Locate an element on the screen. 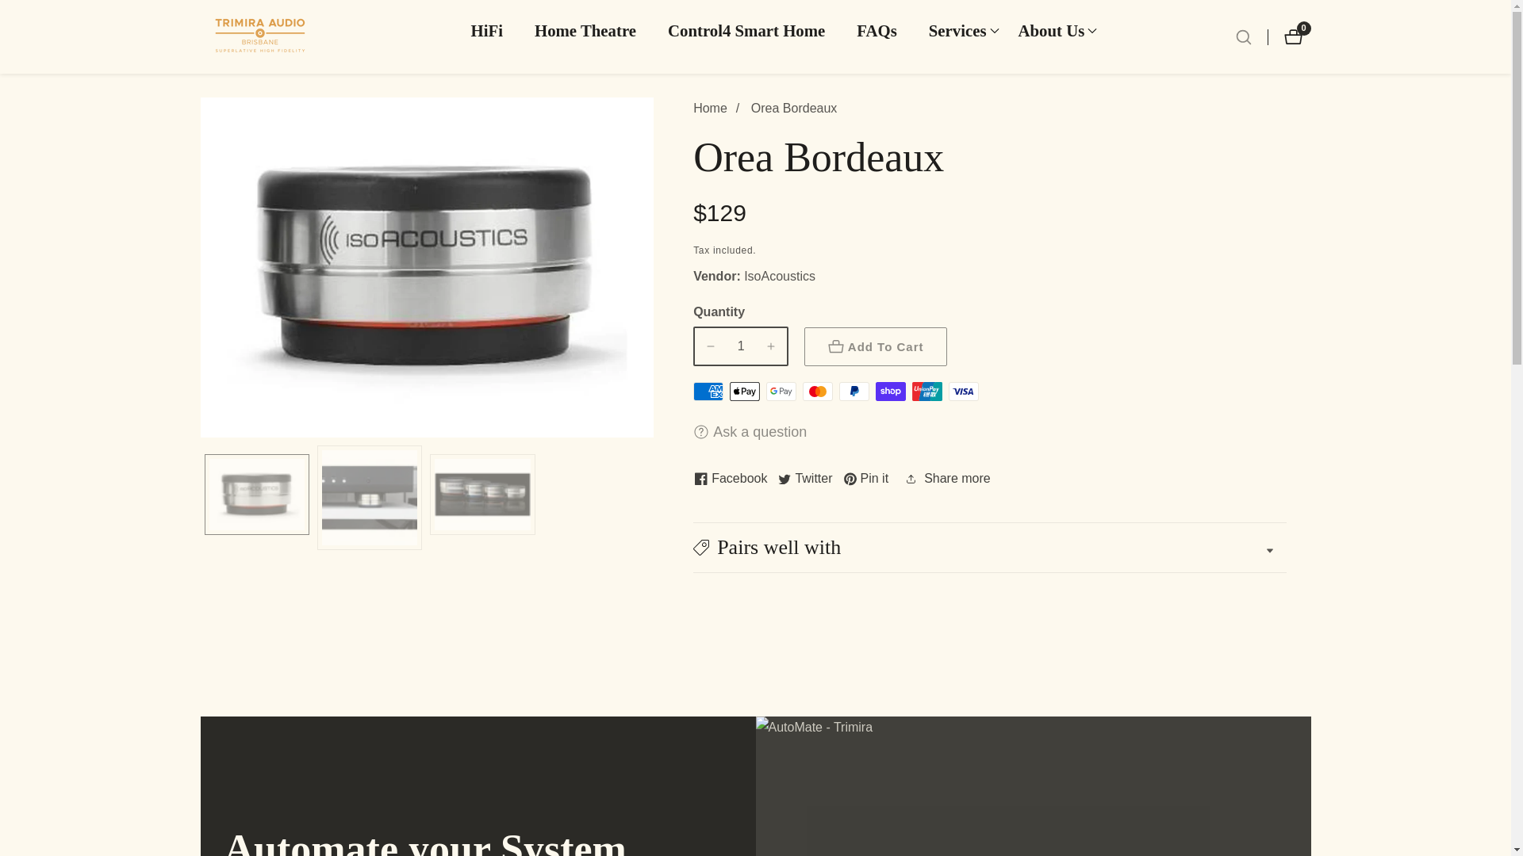  Skip to content is located at coordinates (746, 30).